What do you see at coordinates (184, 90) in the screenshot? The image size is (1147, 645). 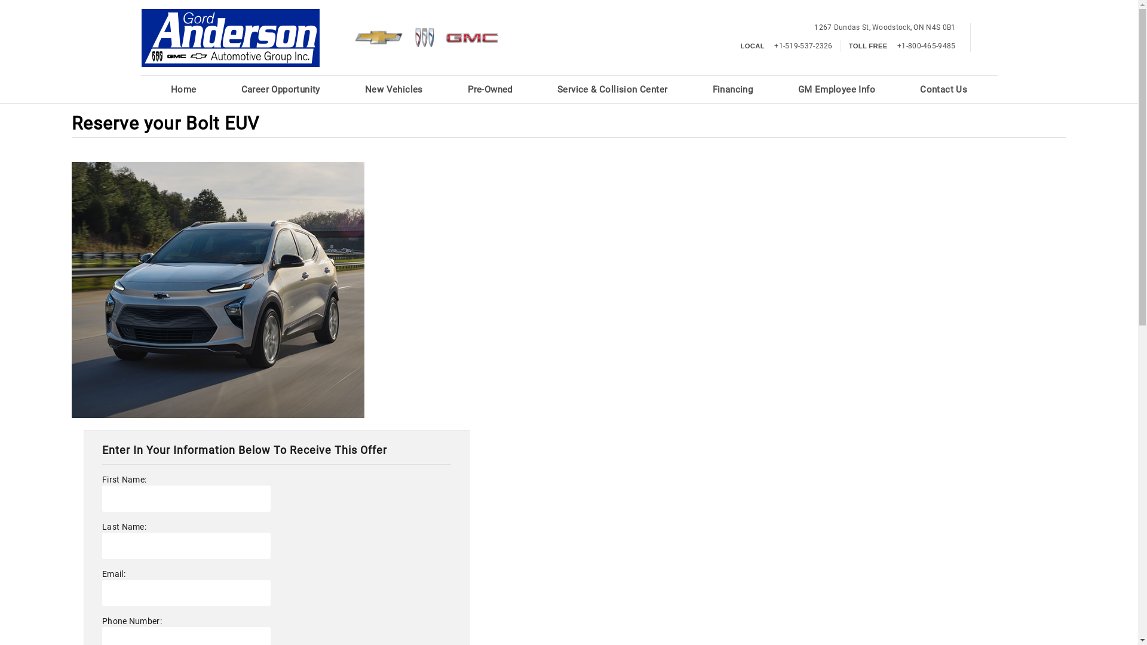 I see `Home` at bounding box center [184, 90].